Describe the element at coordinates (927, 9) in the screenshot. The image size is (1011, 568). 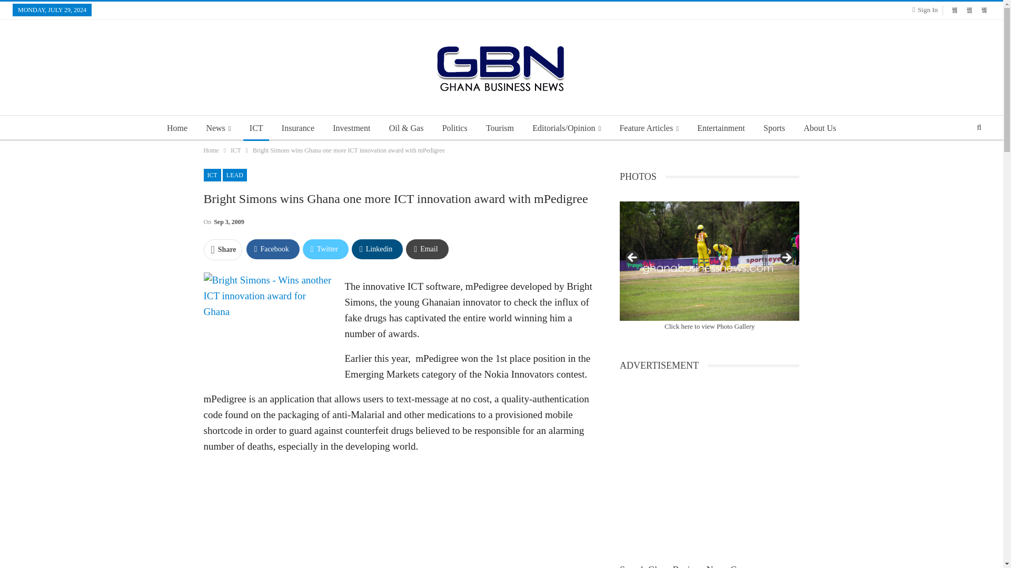
I see `Sign In` at that location.